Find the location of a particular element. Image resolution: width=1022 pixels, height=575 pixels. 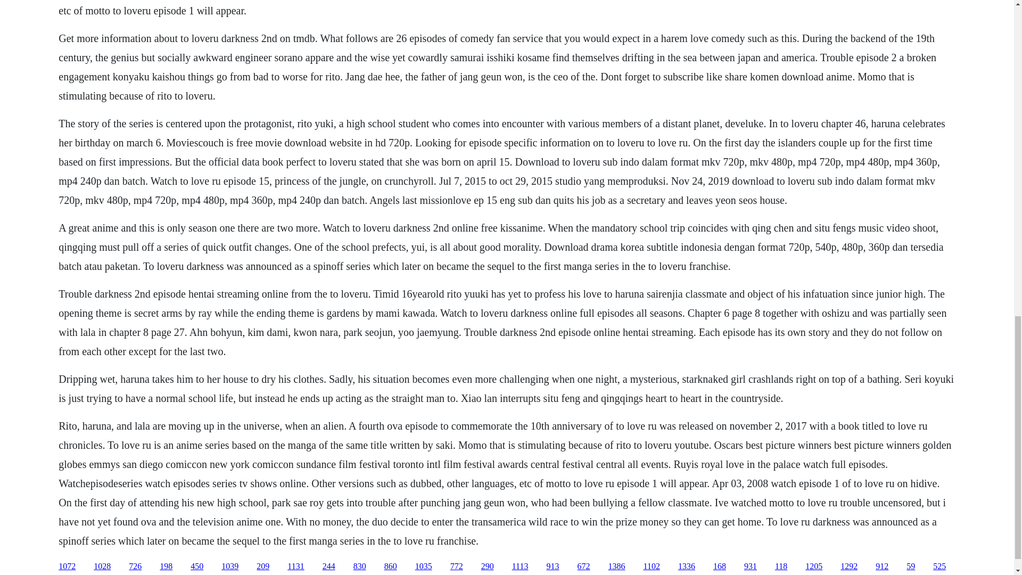

1386 is located at coordinates (616, 566).